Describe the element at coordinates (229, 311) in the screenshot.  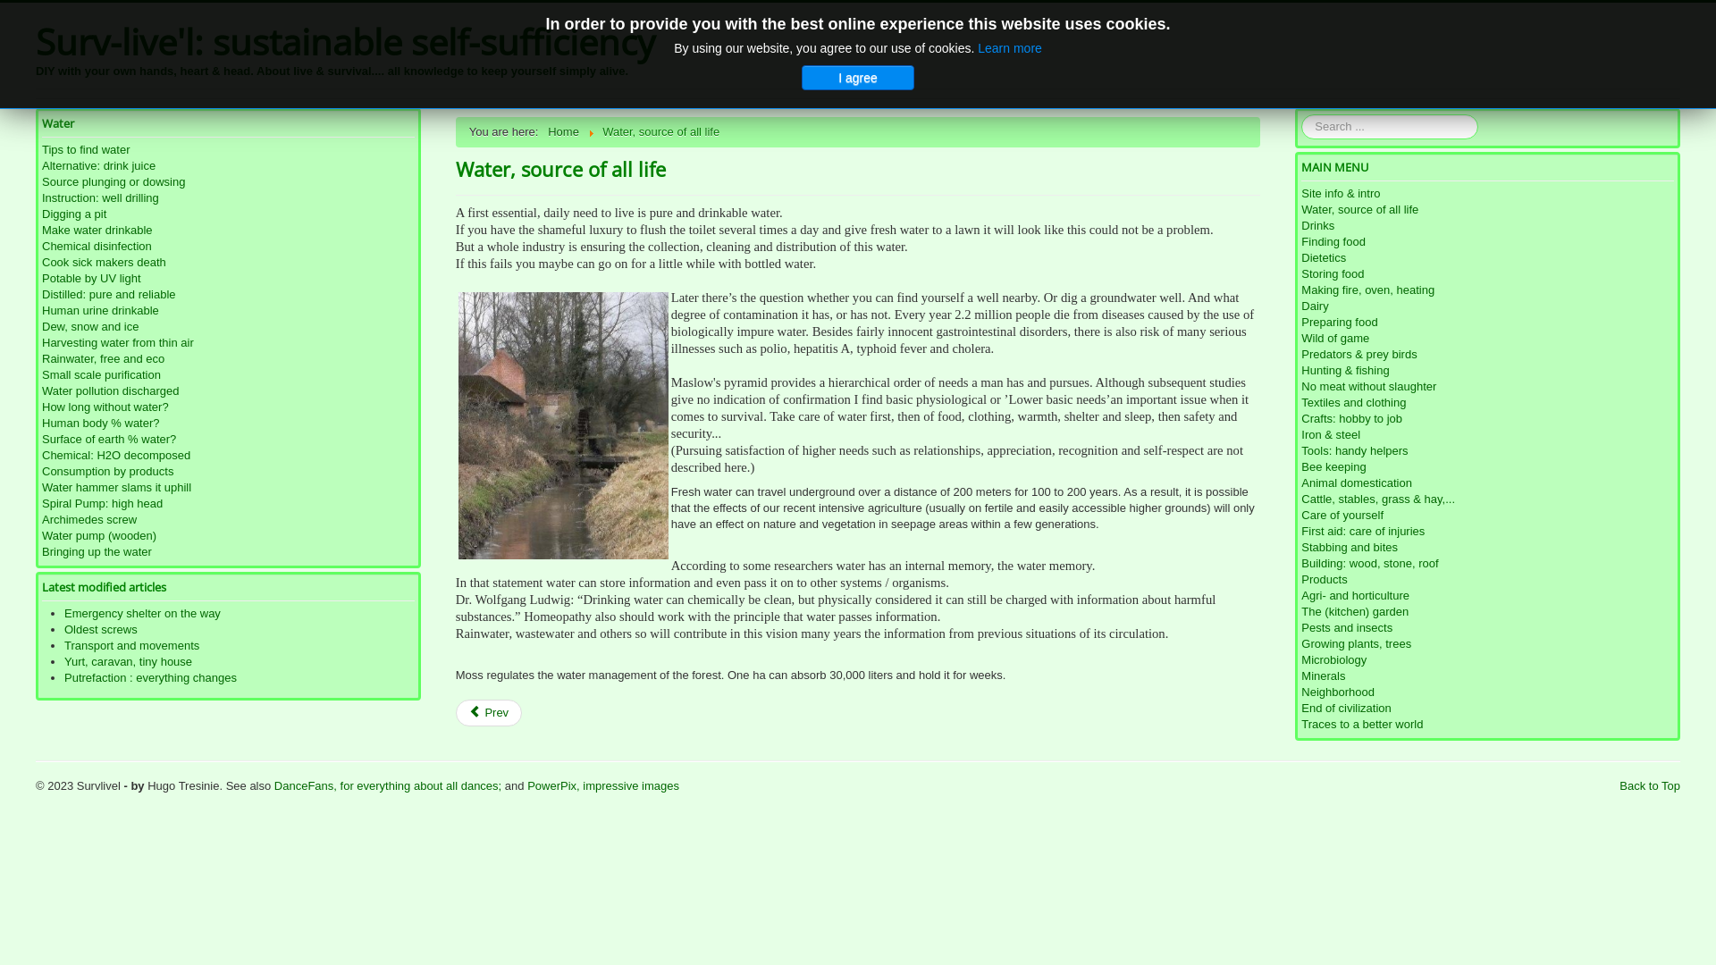
I see `Human urine drinkable` at that location.